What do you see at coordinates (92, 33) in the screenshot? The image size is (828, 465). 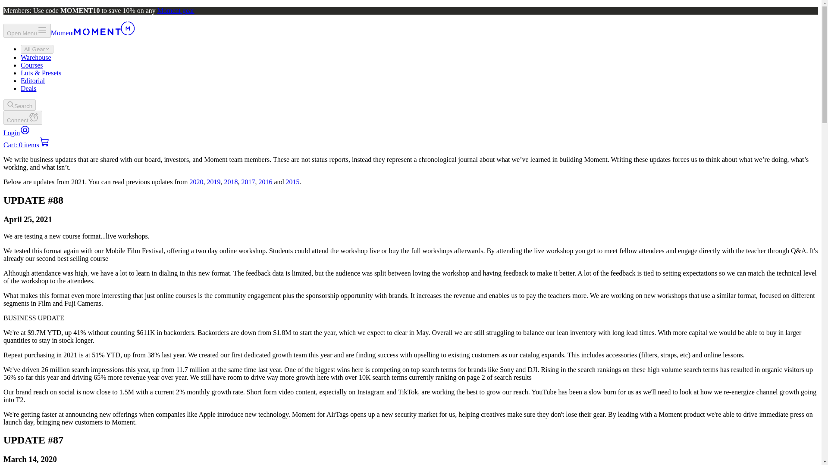 I see `Moment` at bounding box center [92, 33].